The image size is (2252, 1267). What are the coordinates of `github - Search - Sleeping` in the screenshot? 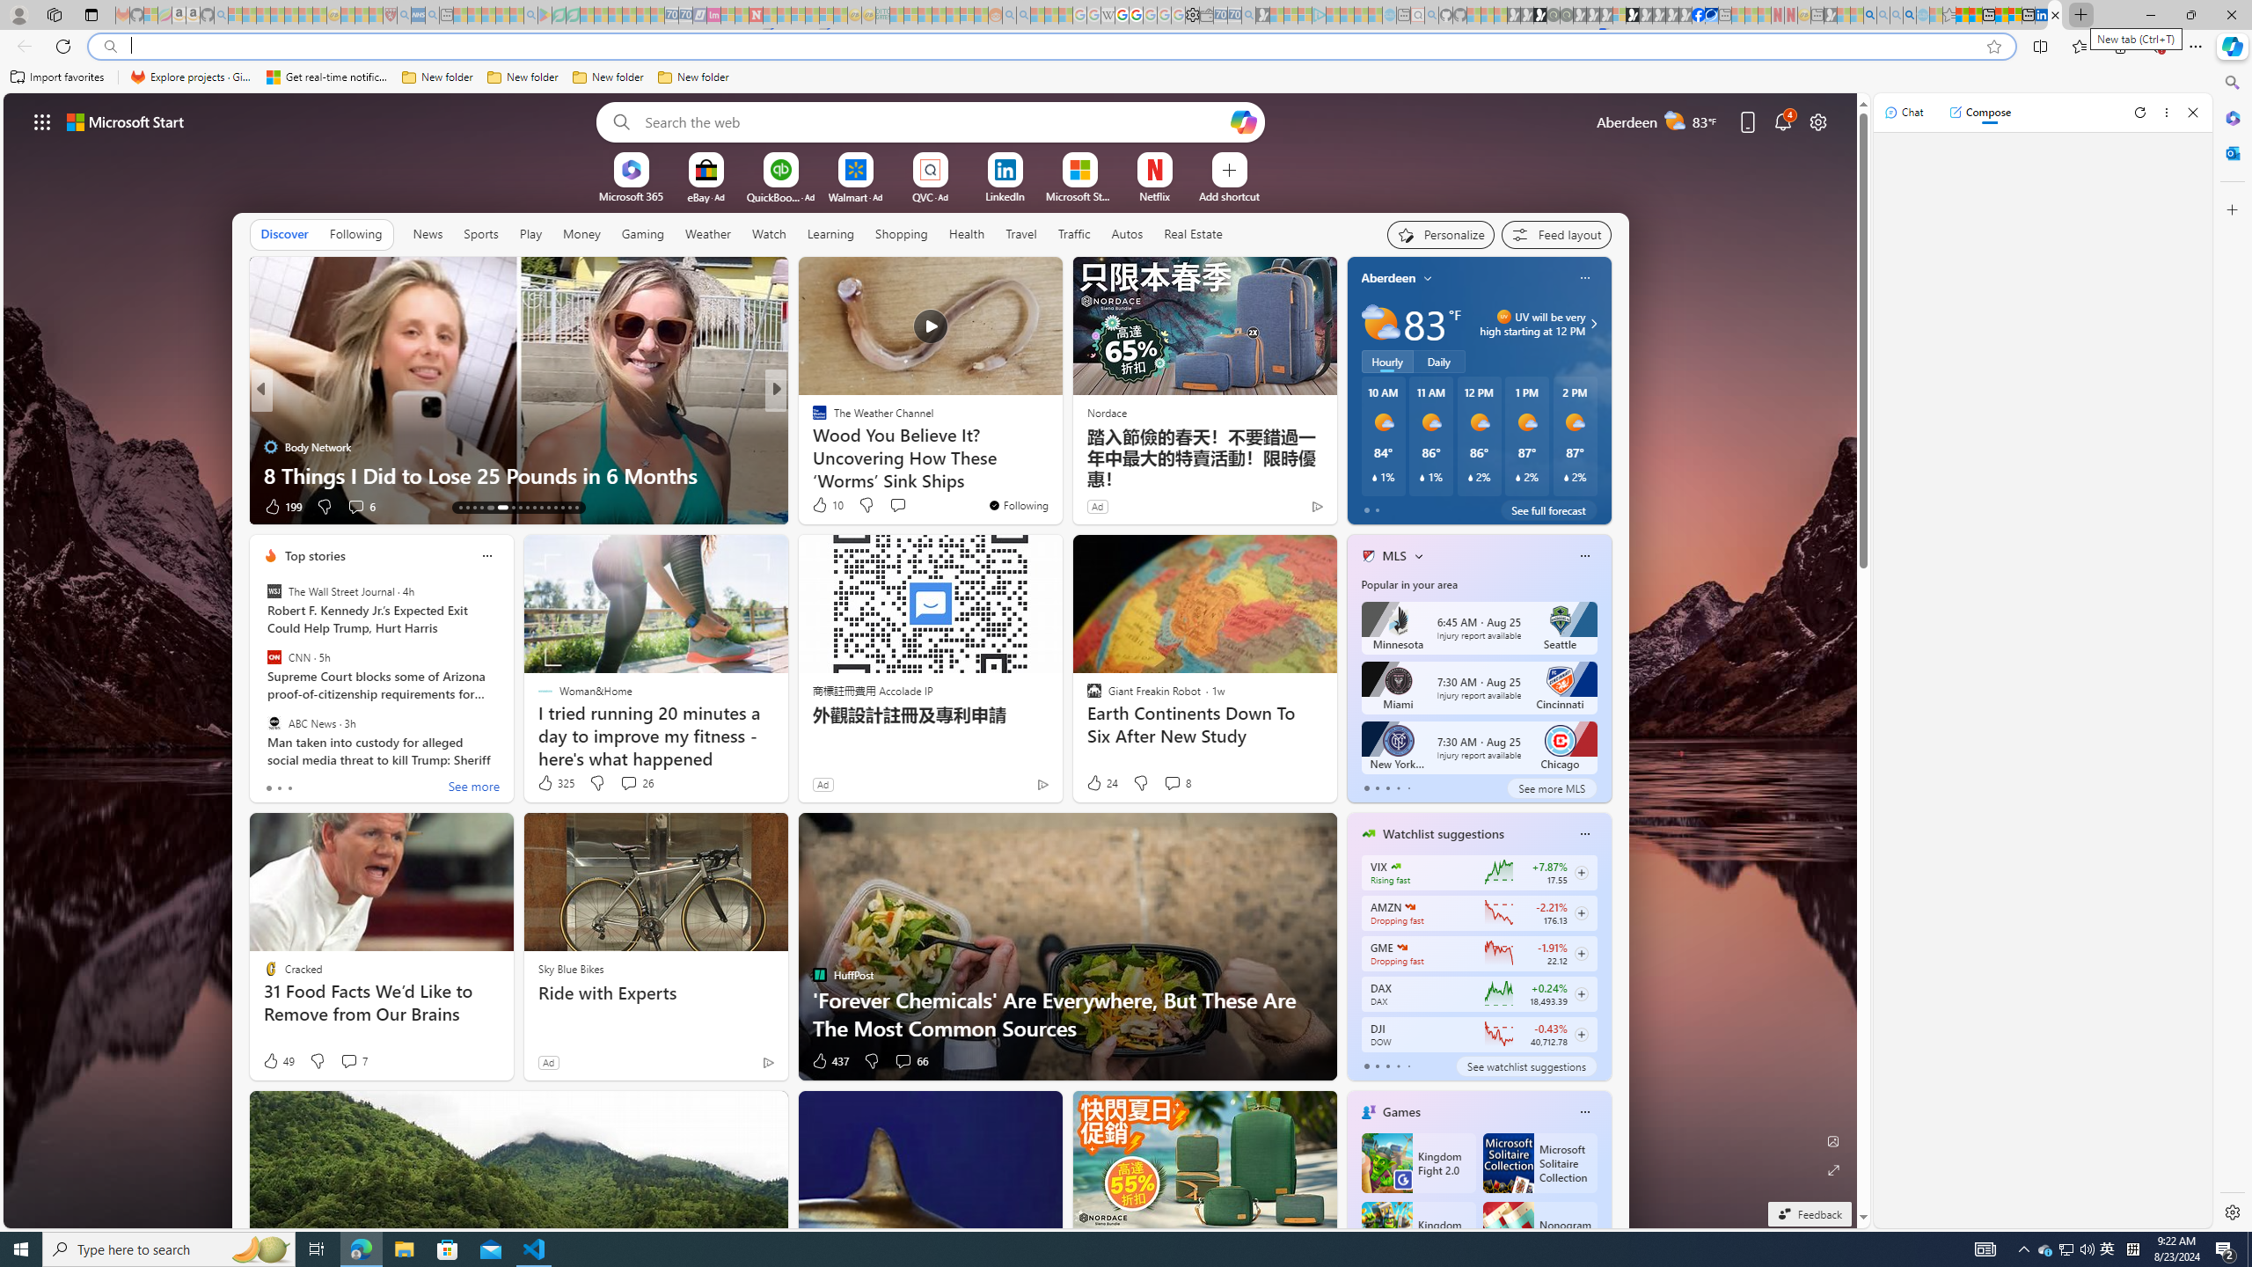 It's located at (1430, 15).